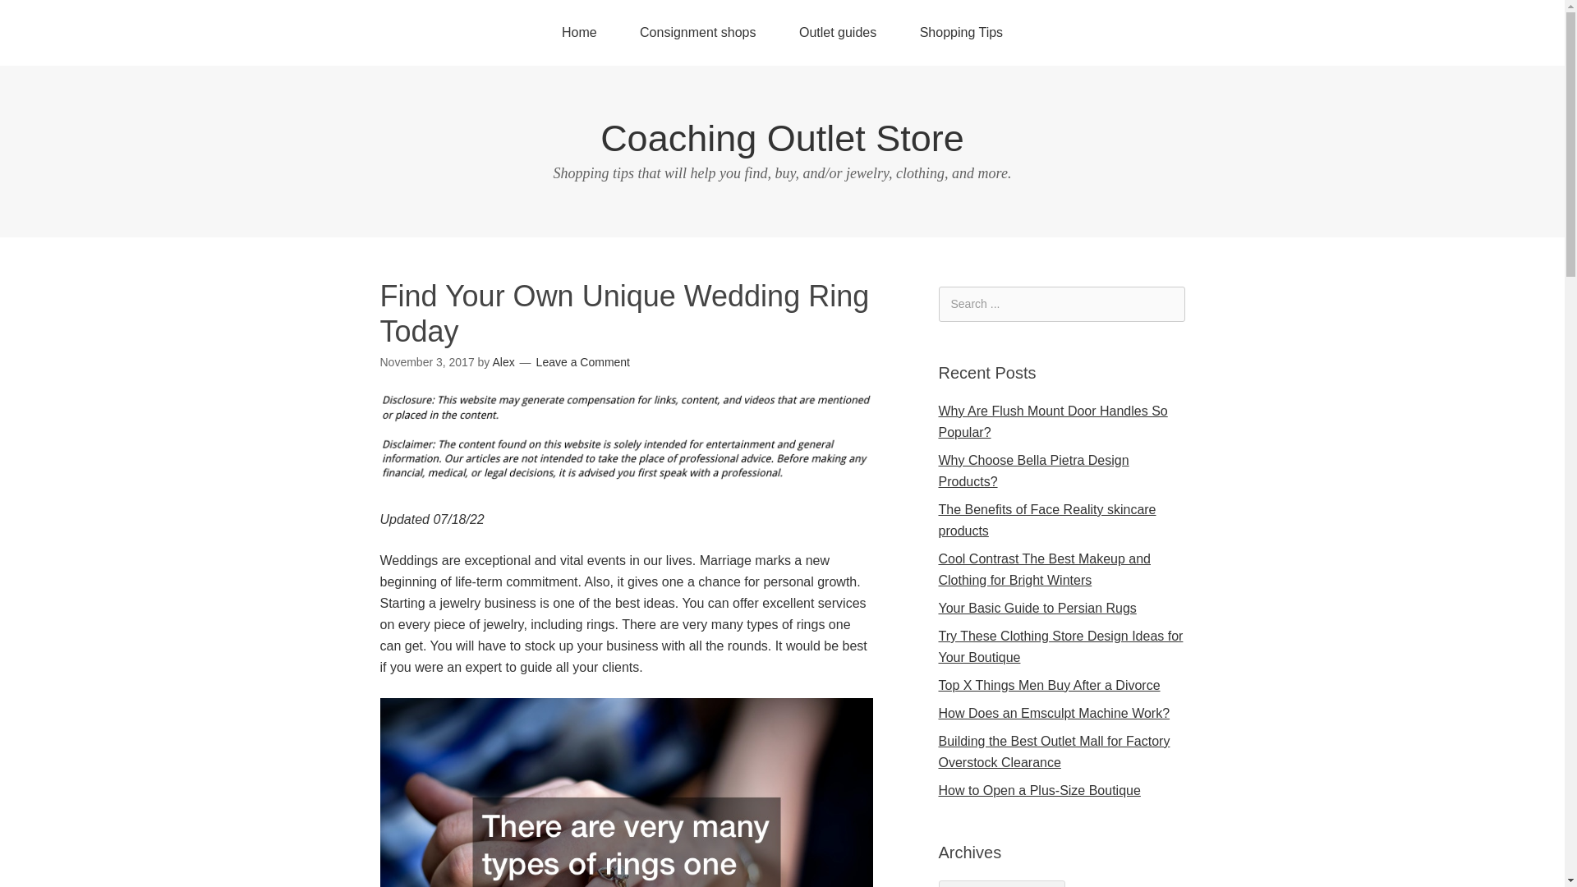 This screenshot has height=887, width=1577. Describe the element at coordinates (427, 362) in the screenshot. I see `Friday, November 3, 2017, 3:51 am` at that location.